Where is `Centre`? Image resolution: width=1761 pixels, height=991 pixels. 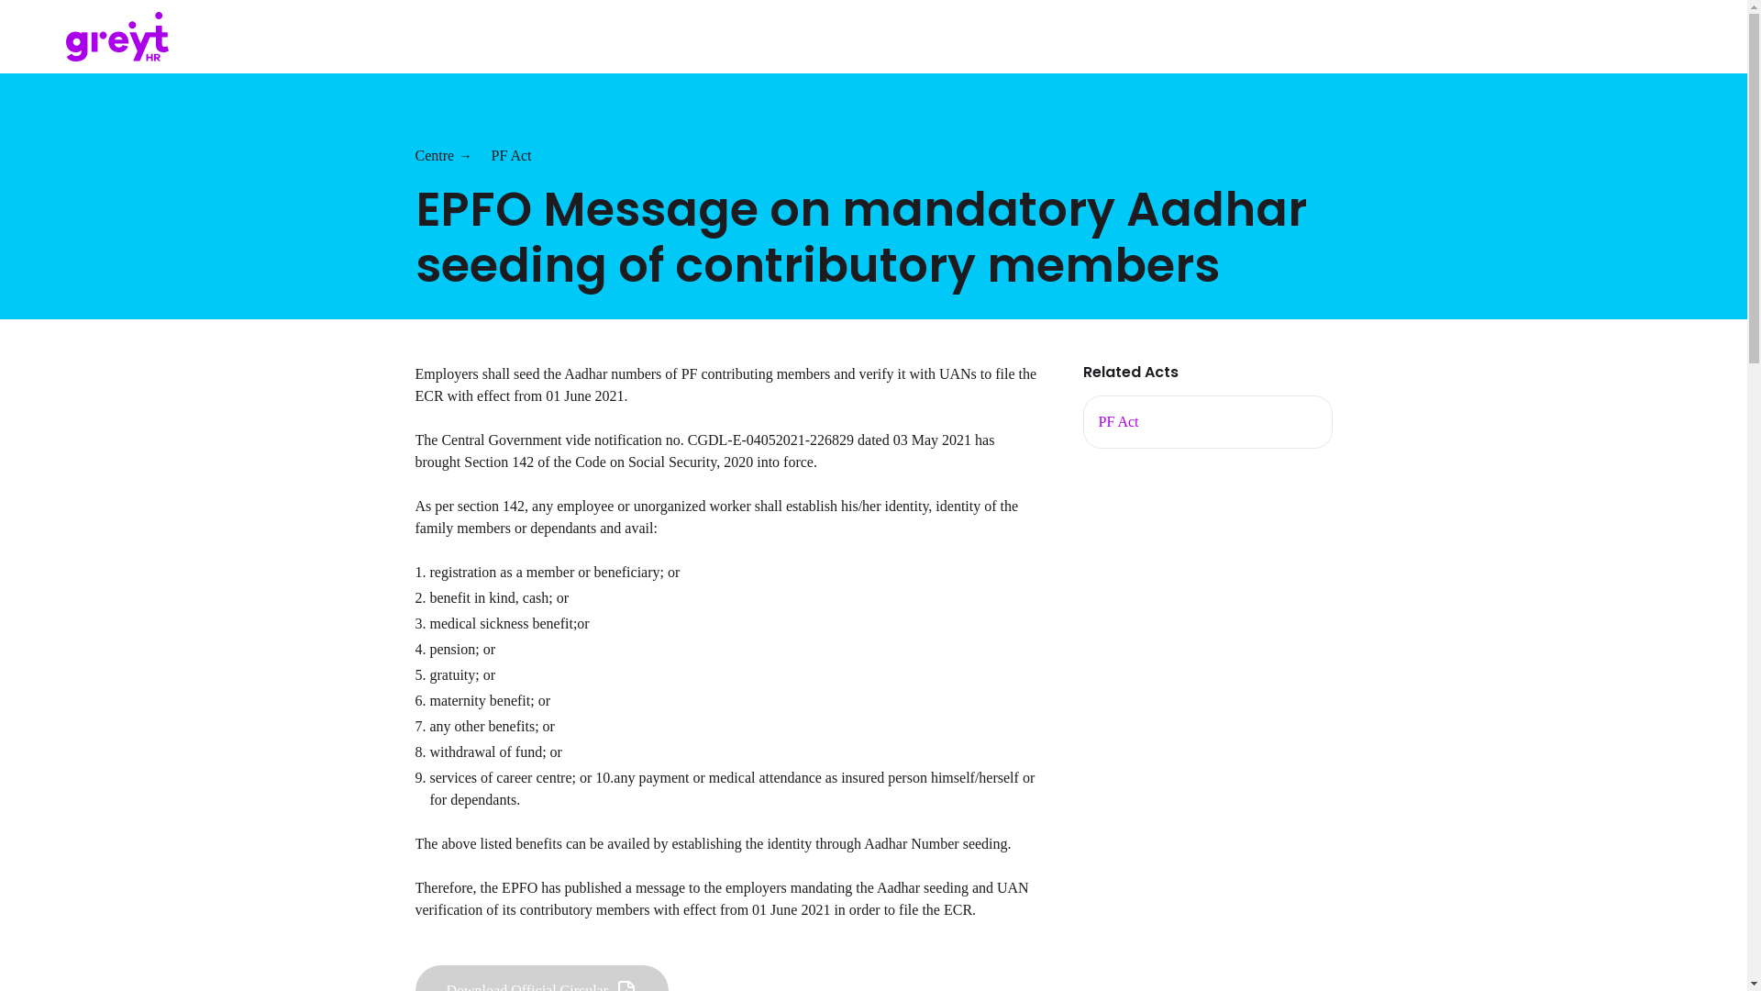 Centre is located at coordinates (434, 155).